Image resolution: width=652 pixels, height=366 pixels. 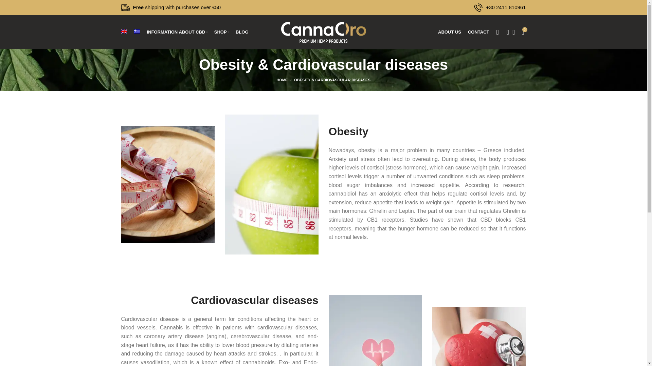 What do you see at coordinates (177, 32) in the screenshot?
I see `INFORMATION ABOUT CBD` at bounding box center [177, 32].